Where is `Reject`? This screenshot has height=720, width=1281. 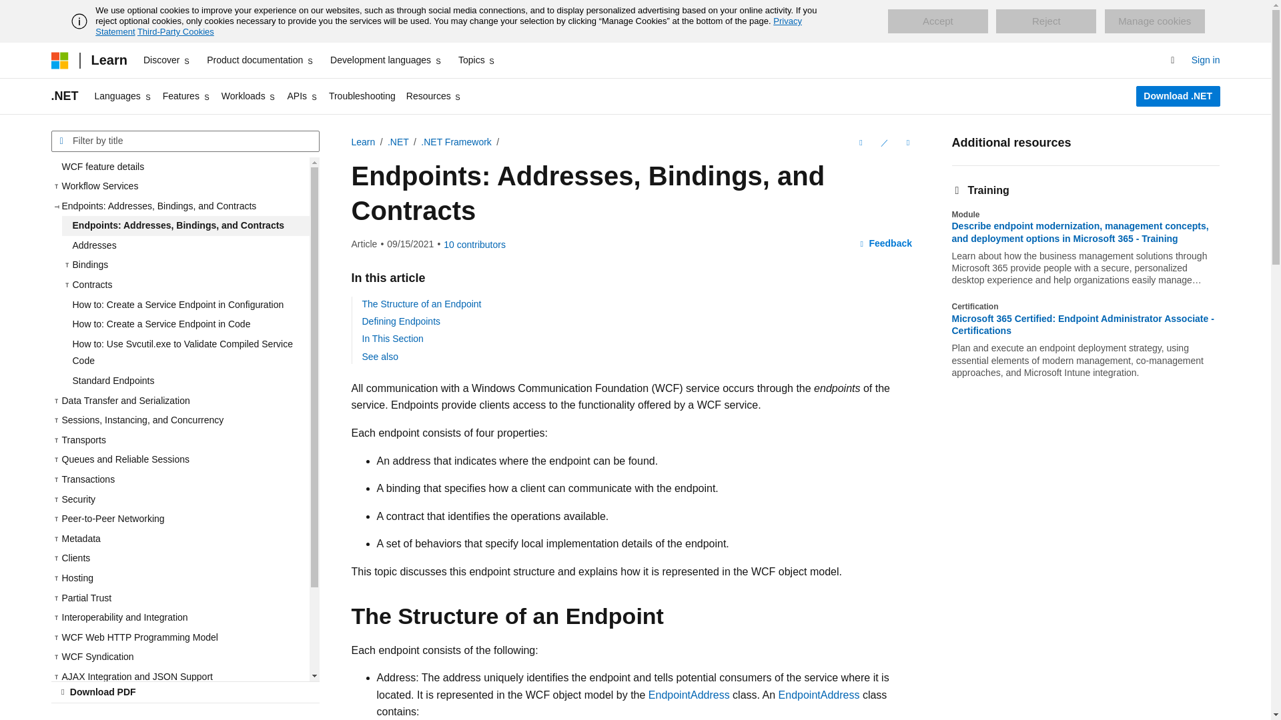
Reject is located at coordinates (1046, 21).